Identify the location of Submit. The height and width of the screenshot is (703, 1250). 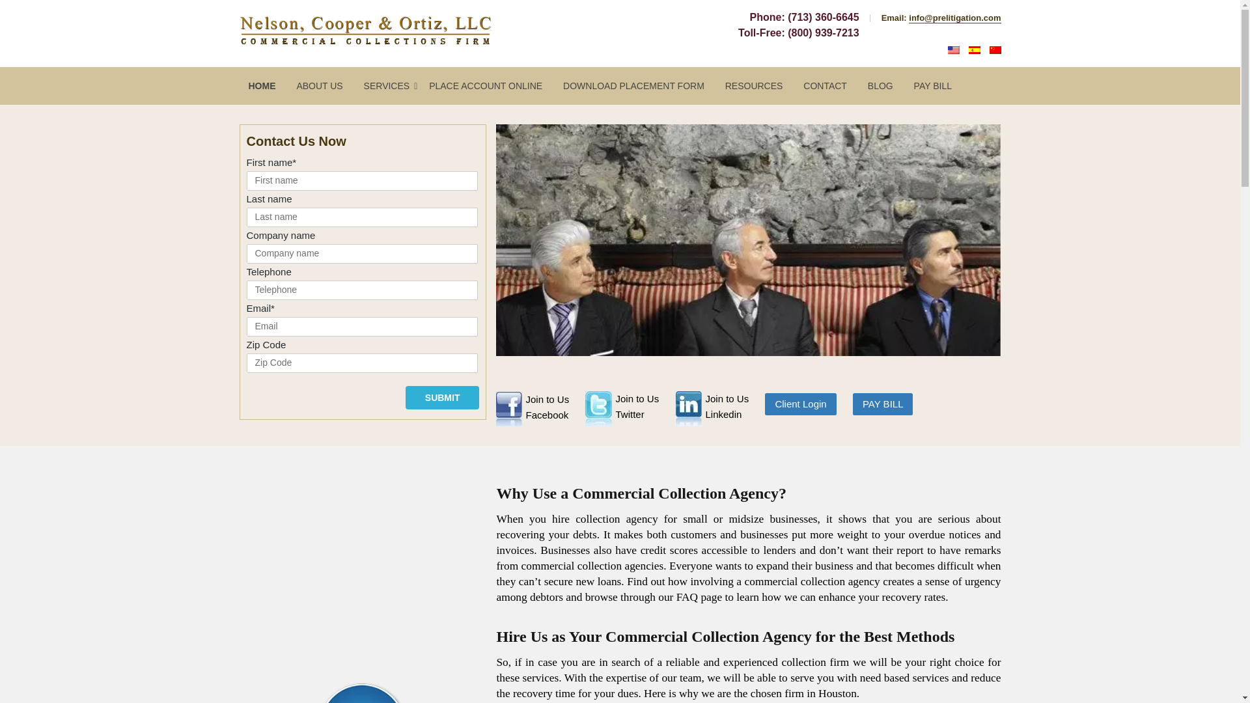
(391, 85).